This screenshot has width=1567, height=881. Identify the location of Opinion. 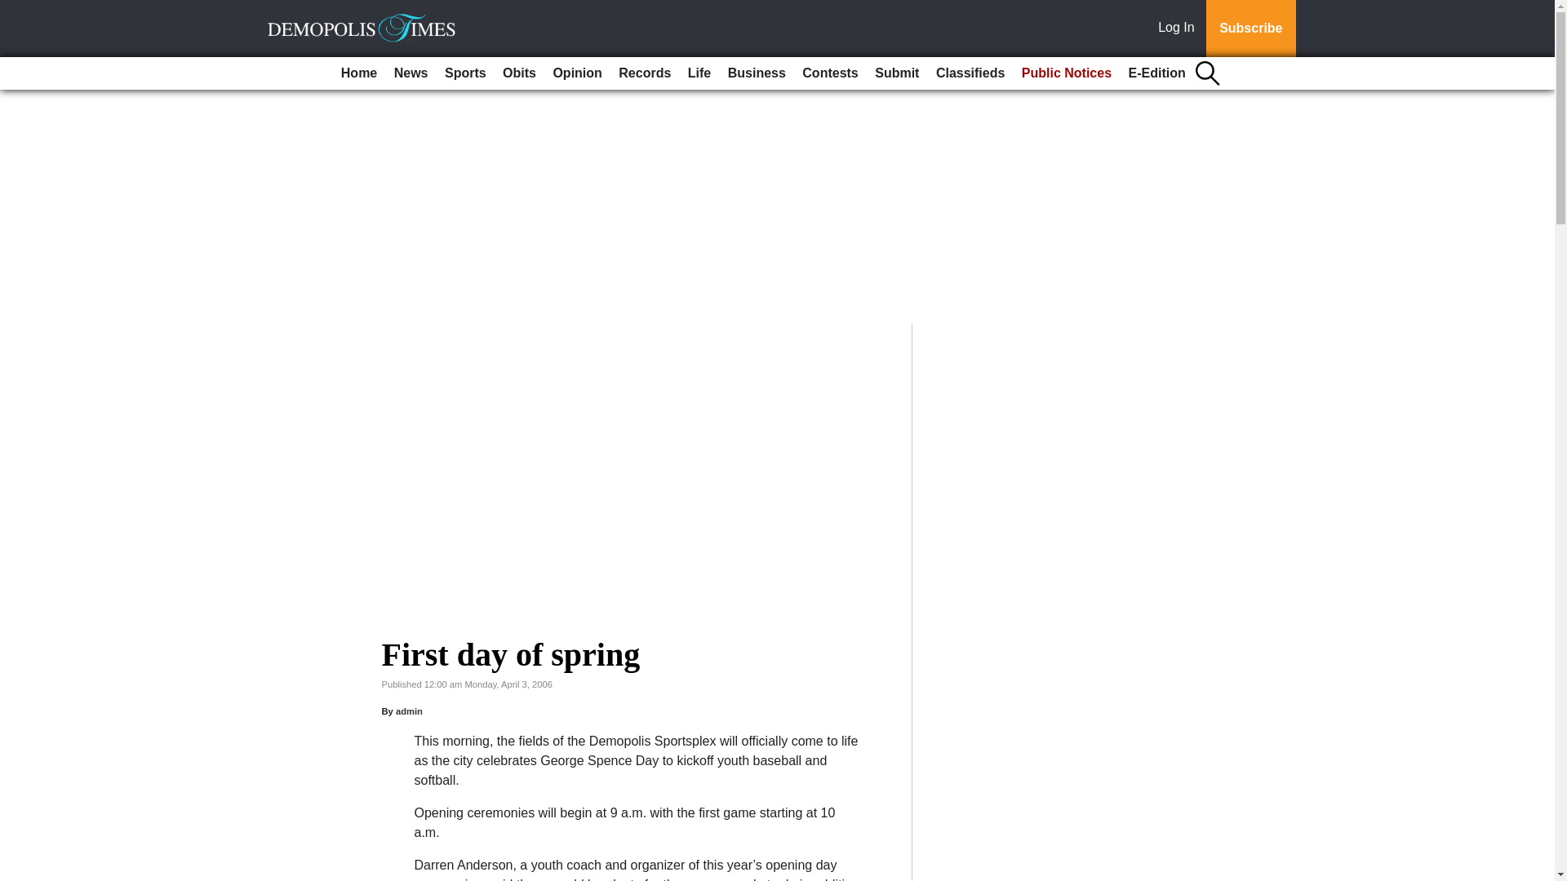
(576, 73).